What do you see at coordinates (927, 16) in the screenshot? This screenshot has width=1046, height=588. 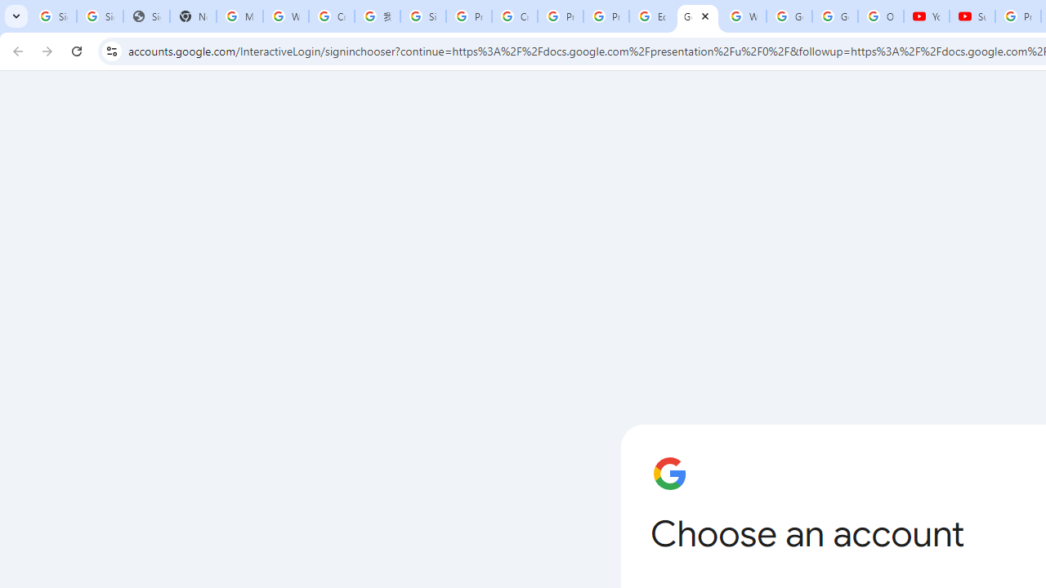 I see `YouTube` at bounding box center [927, 16].